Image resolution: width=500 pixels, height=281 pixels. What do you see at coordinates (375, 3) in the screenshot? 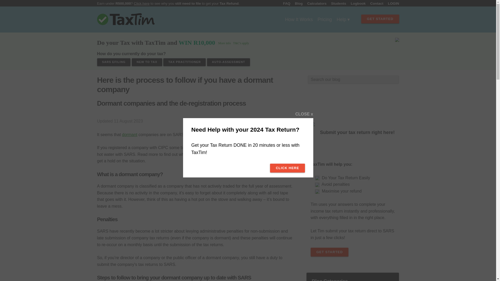
I see `Contact` at bounding box center [375, 3].